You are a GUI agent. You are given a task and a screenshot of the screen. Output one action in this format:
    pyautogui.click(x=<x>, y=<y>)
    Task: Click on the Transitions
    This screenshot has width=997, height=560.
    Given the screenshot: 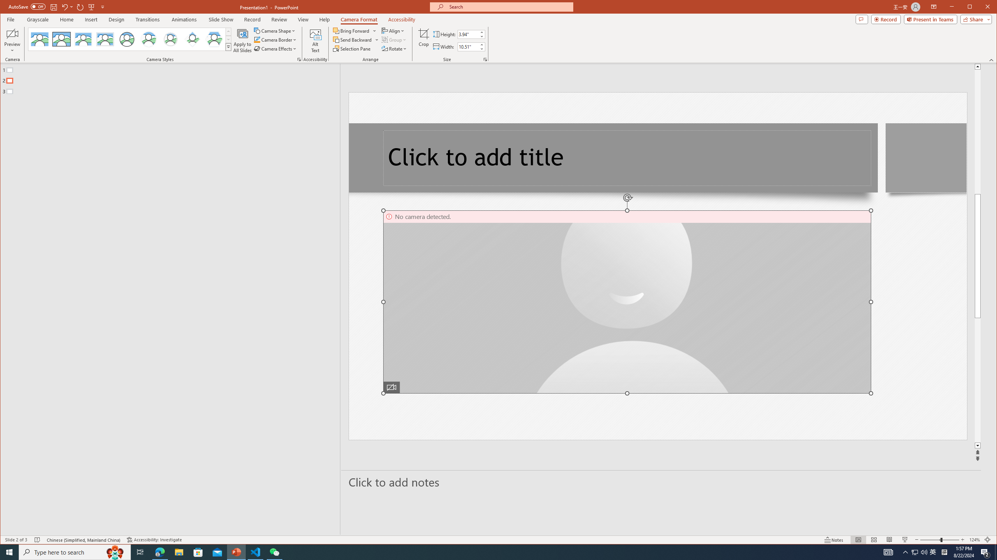 What is the action you would take?
    pyautogui.click(x=147, y=19)
    